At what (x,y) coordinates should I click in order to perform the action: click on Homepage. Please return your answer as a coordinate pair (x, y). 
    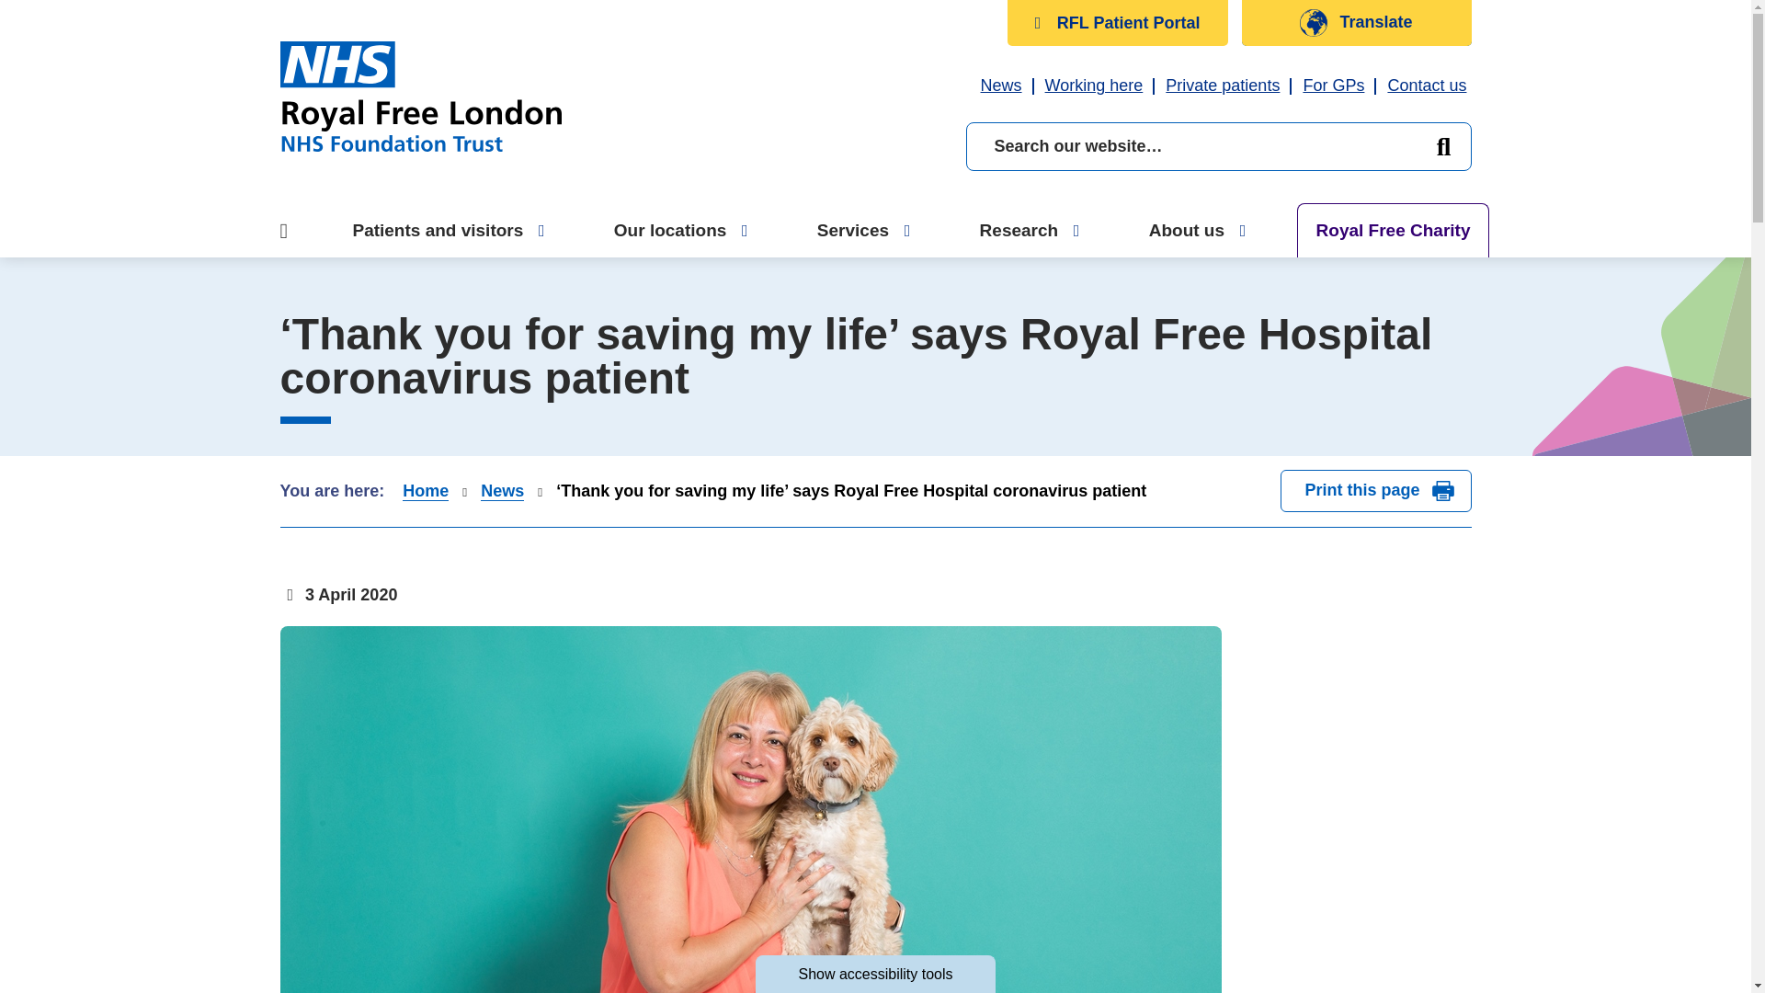
    Looking at the image, I should click on (419, 97).